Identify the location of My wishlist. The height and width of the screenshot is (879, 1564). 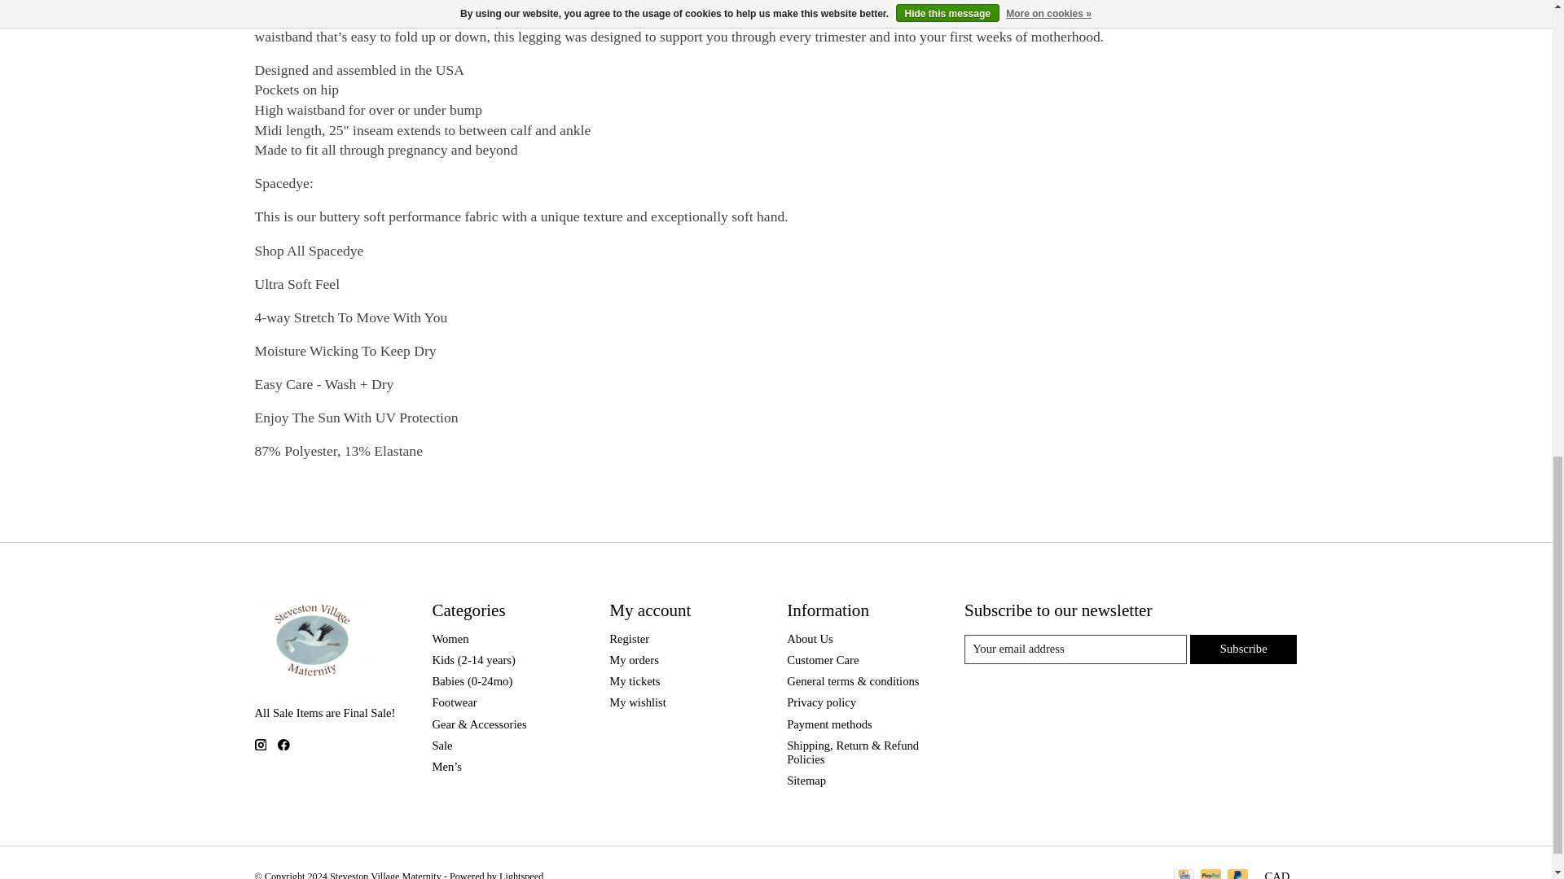
(637, 702).